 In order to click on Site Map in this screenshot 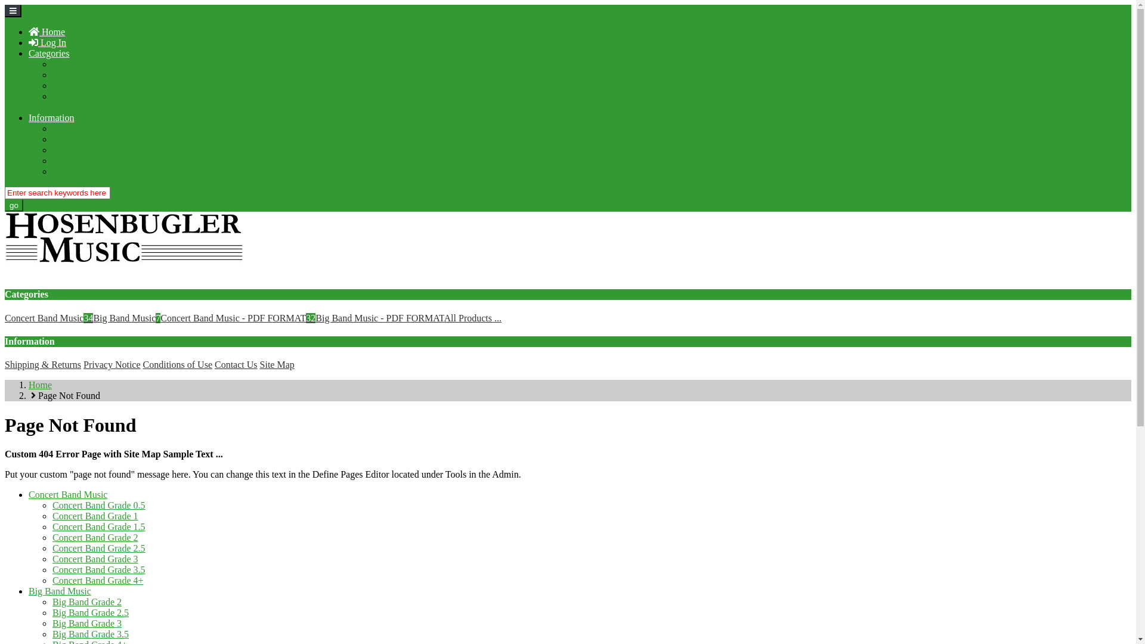, I will do `click(70, 172)`.